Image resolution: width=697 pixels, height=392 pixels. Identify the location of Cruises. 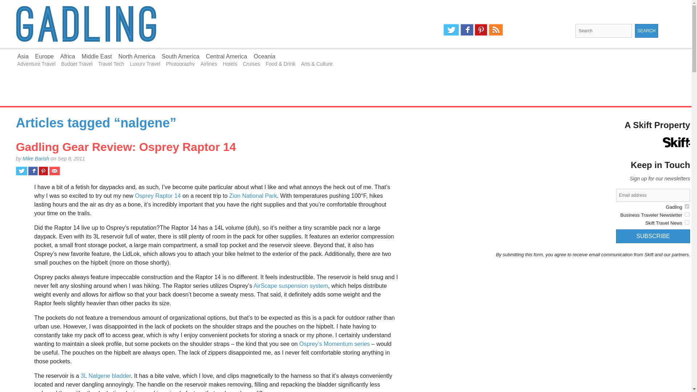
(251, 64).